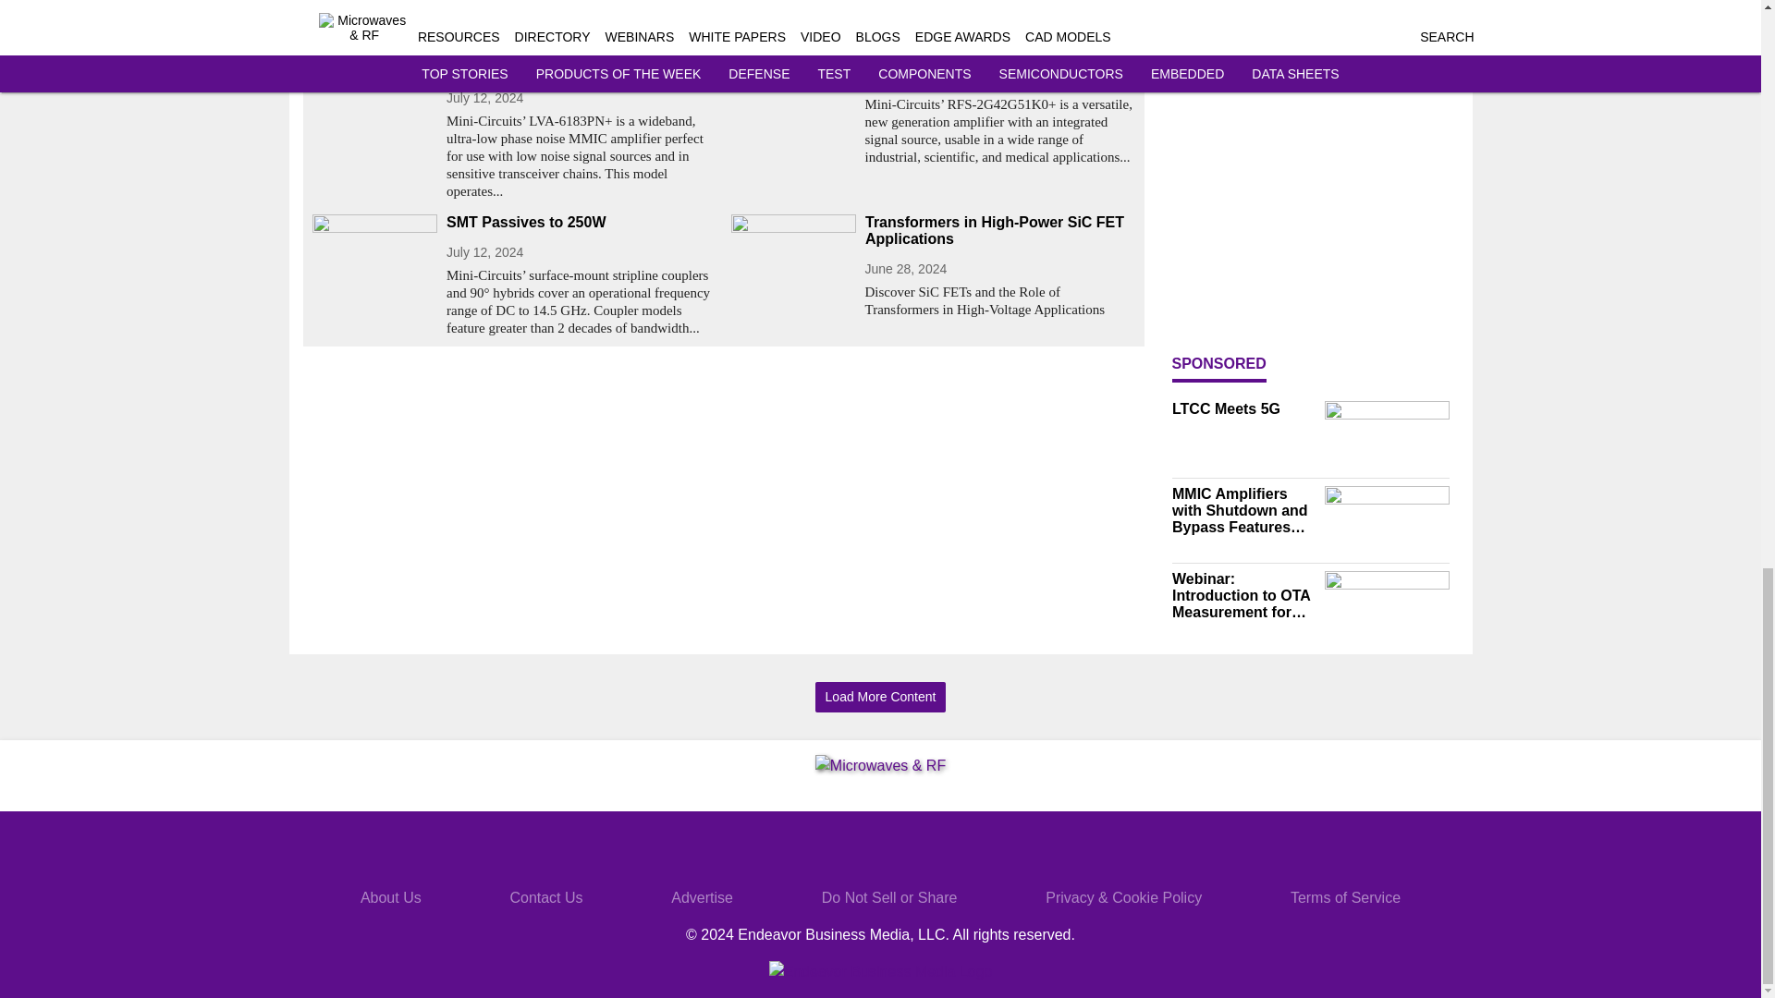 The image size is (1775, 998). Describe the element at coordinates (581, 60) in the screenshot. I see `Ultra-Low Phase Noise MMIC Amplifier, 6 to 18 GHz` at that location.